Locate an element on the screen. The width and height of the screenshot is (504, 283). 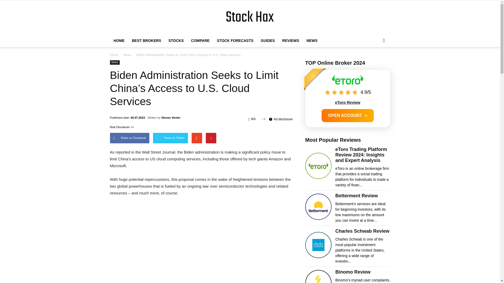
View all posts in News is located at coordinates (127, 55).